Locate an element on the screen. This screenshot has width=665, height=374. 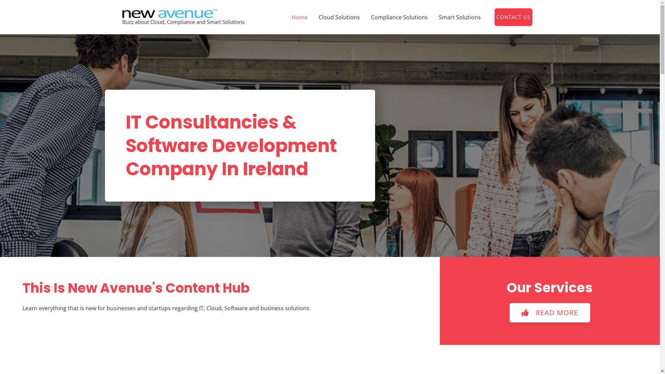
READ MORE is located at coordinates (550, 313).